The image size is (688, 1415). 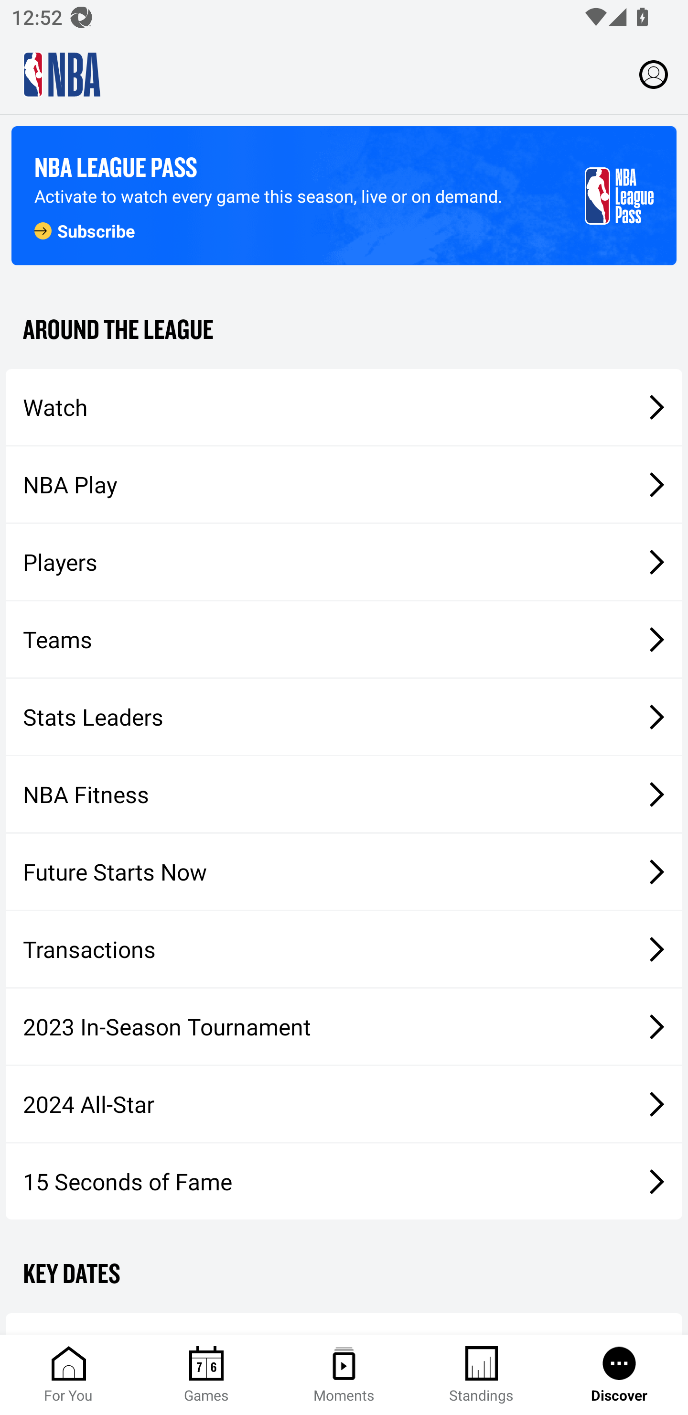 I want to click on 2024 All-Star, so click(x=344, y=1103).